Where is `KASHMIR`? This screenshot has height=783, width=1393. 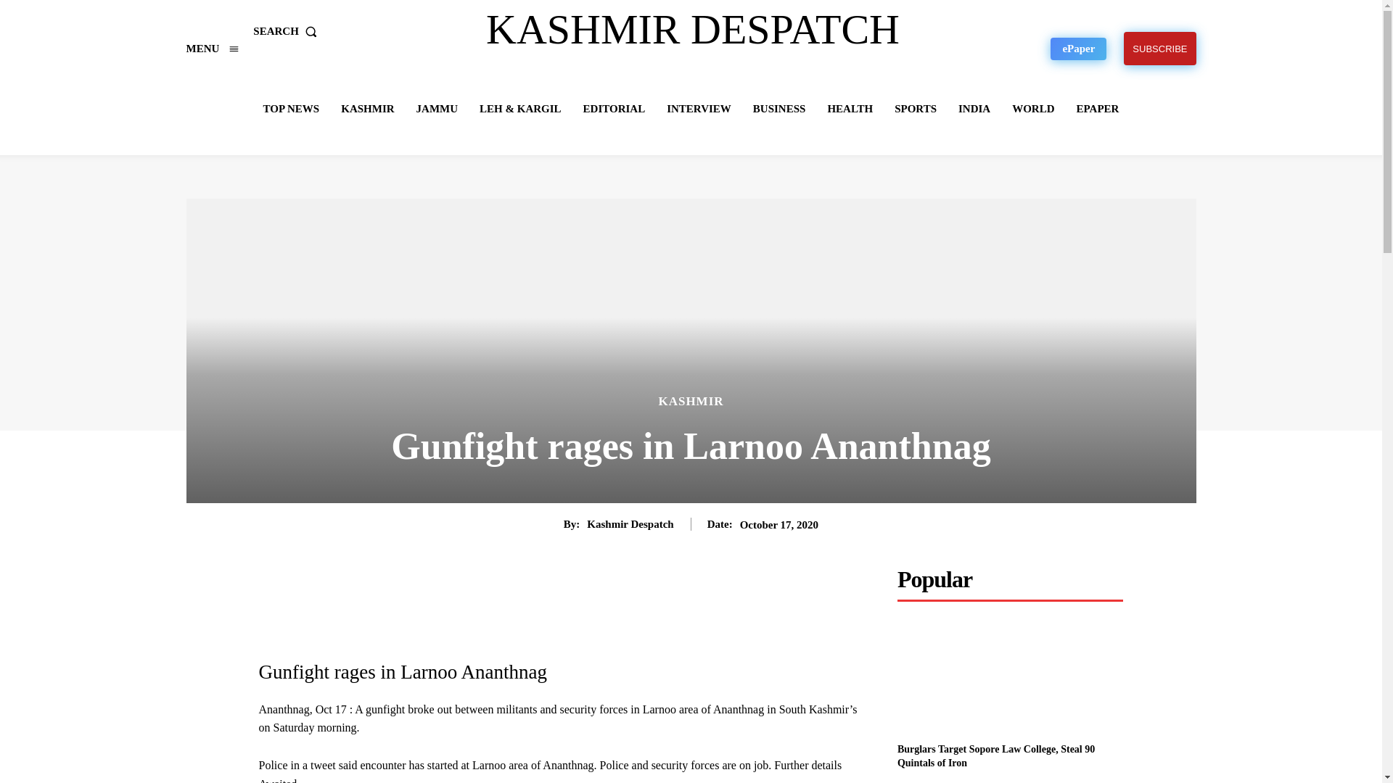
KASHMIR is located at coordinates (690, 401).